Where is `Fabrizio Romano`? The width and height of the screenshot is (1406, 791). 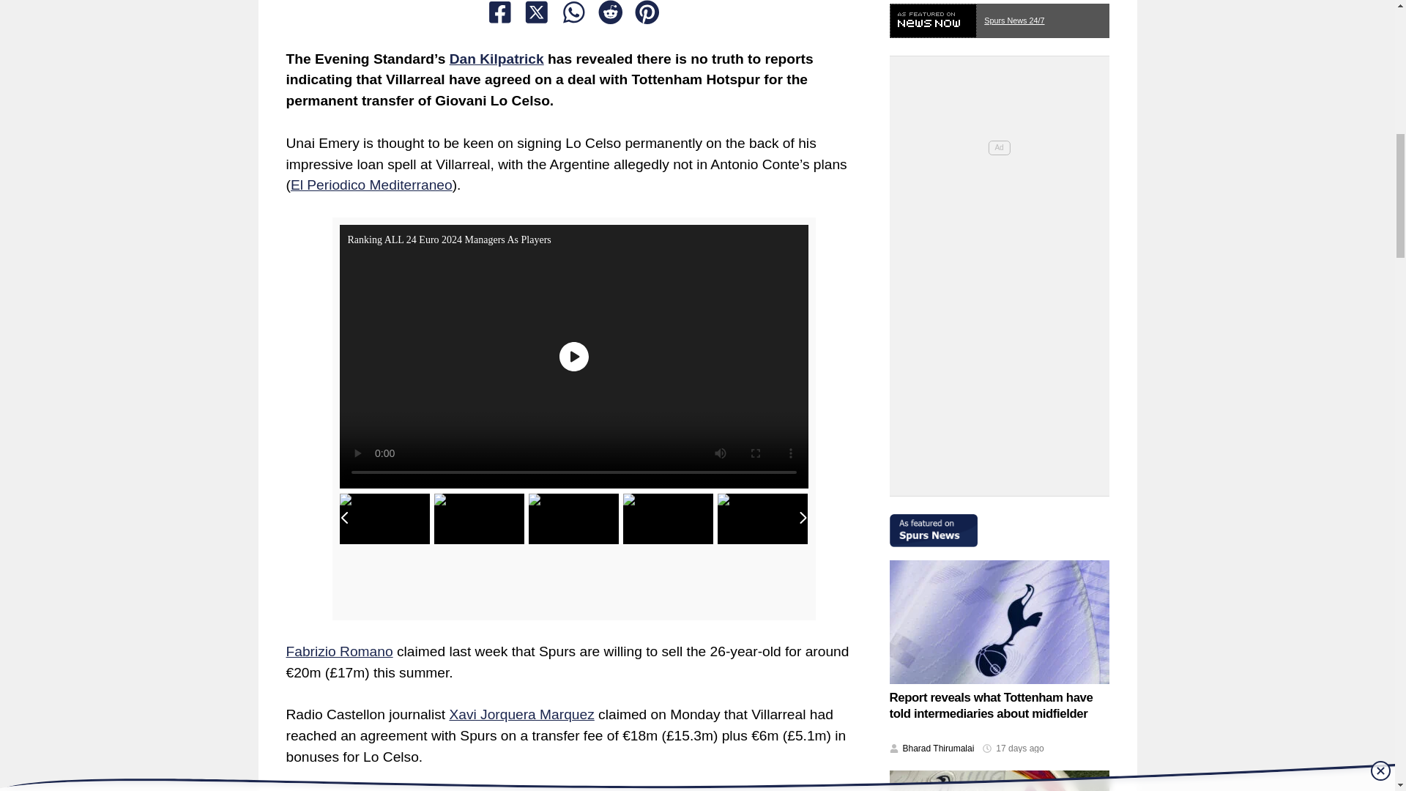 Fabrizio Romano is located at coordinates (338, 651).